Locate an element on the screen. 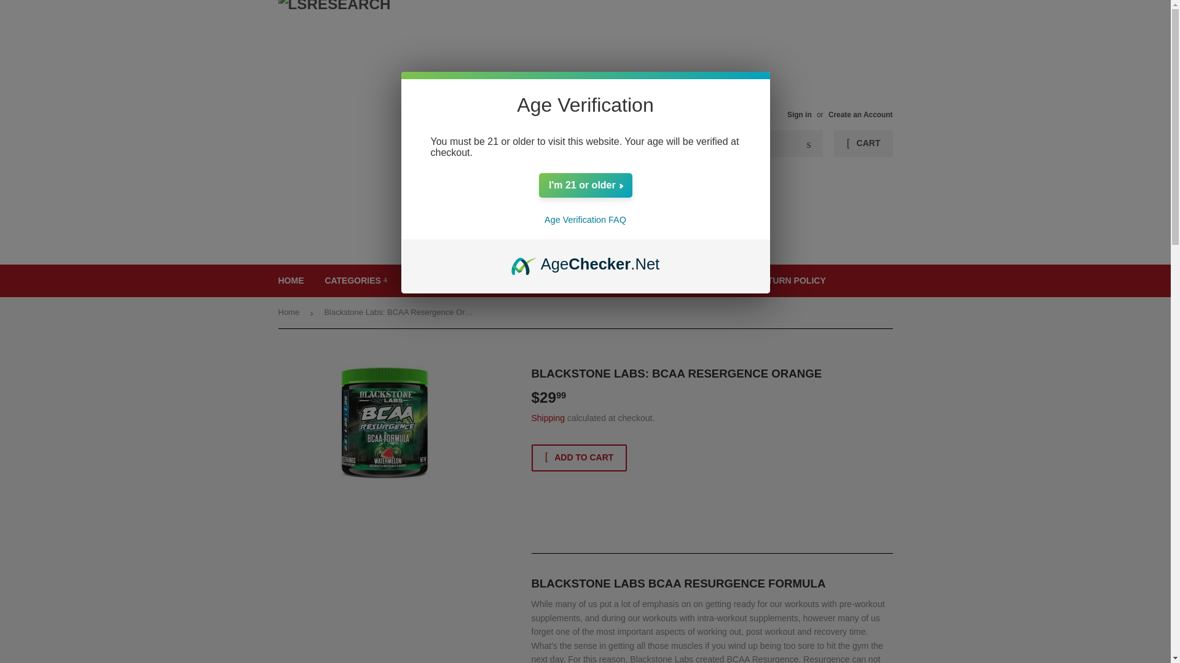 The image size is (1180, 663). CATEGORIES is located at coordinates (355, 280).